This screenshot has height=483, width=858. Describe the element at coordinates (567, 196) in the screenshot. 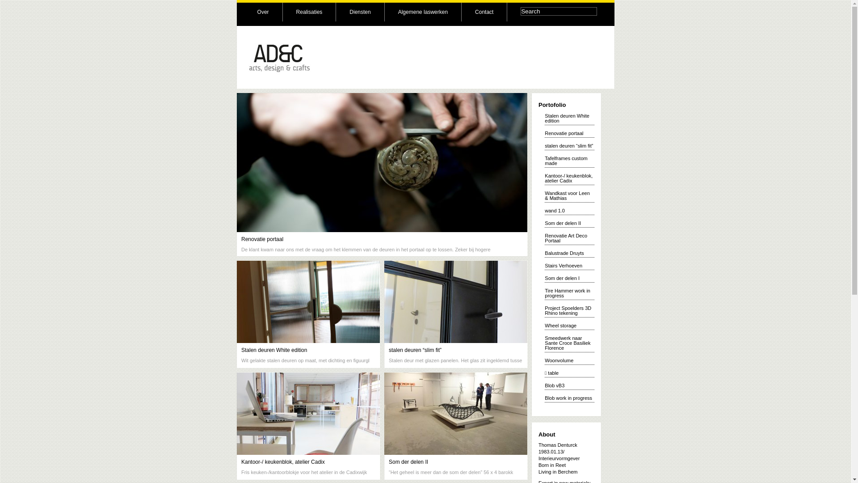

I see `Wandkast voor Leen & Mathias` at that location.